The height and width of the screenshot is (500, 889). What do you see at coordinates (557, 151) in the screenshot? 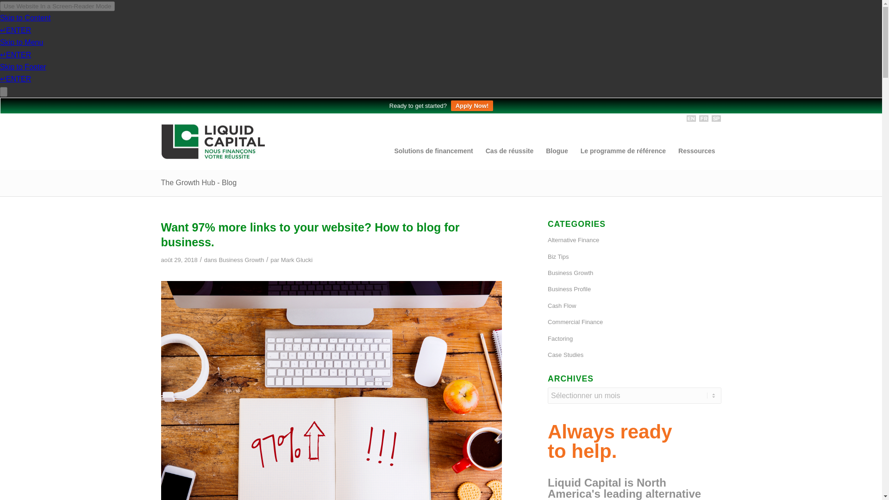
I see `Blogue` at bounding box center [557, 151].